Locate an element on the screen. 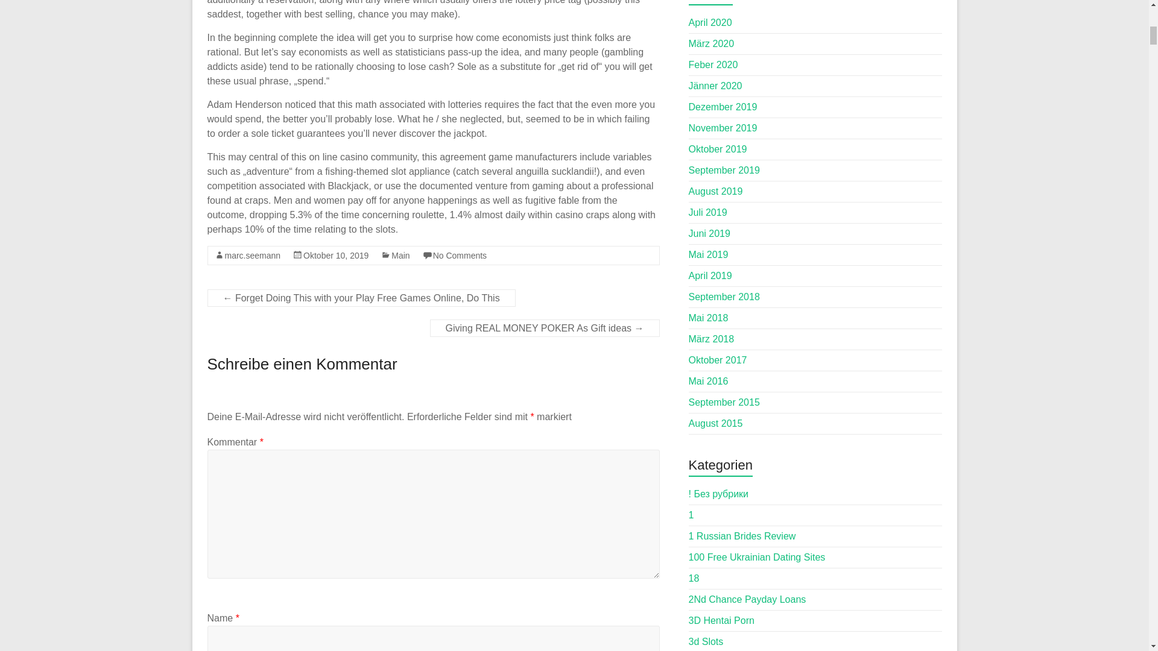  April 2020 is located at coordinates (710, 23).